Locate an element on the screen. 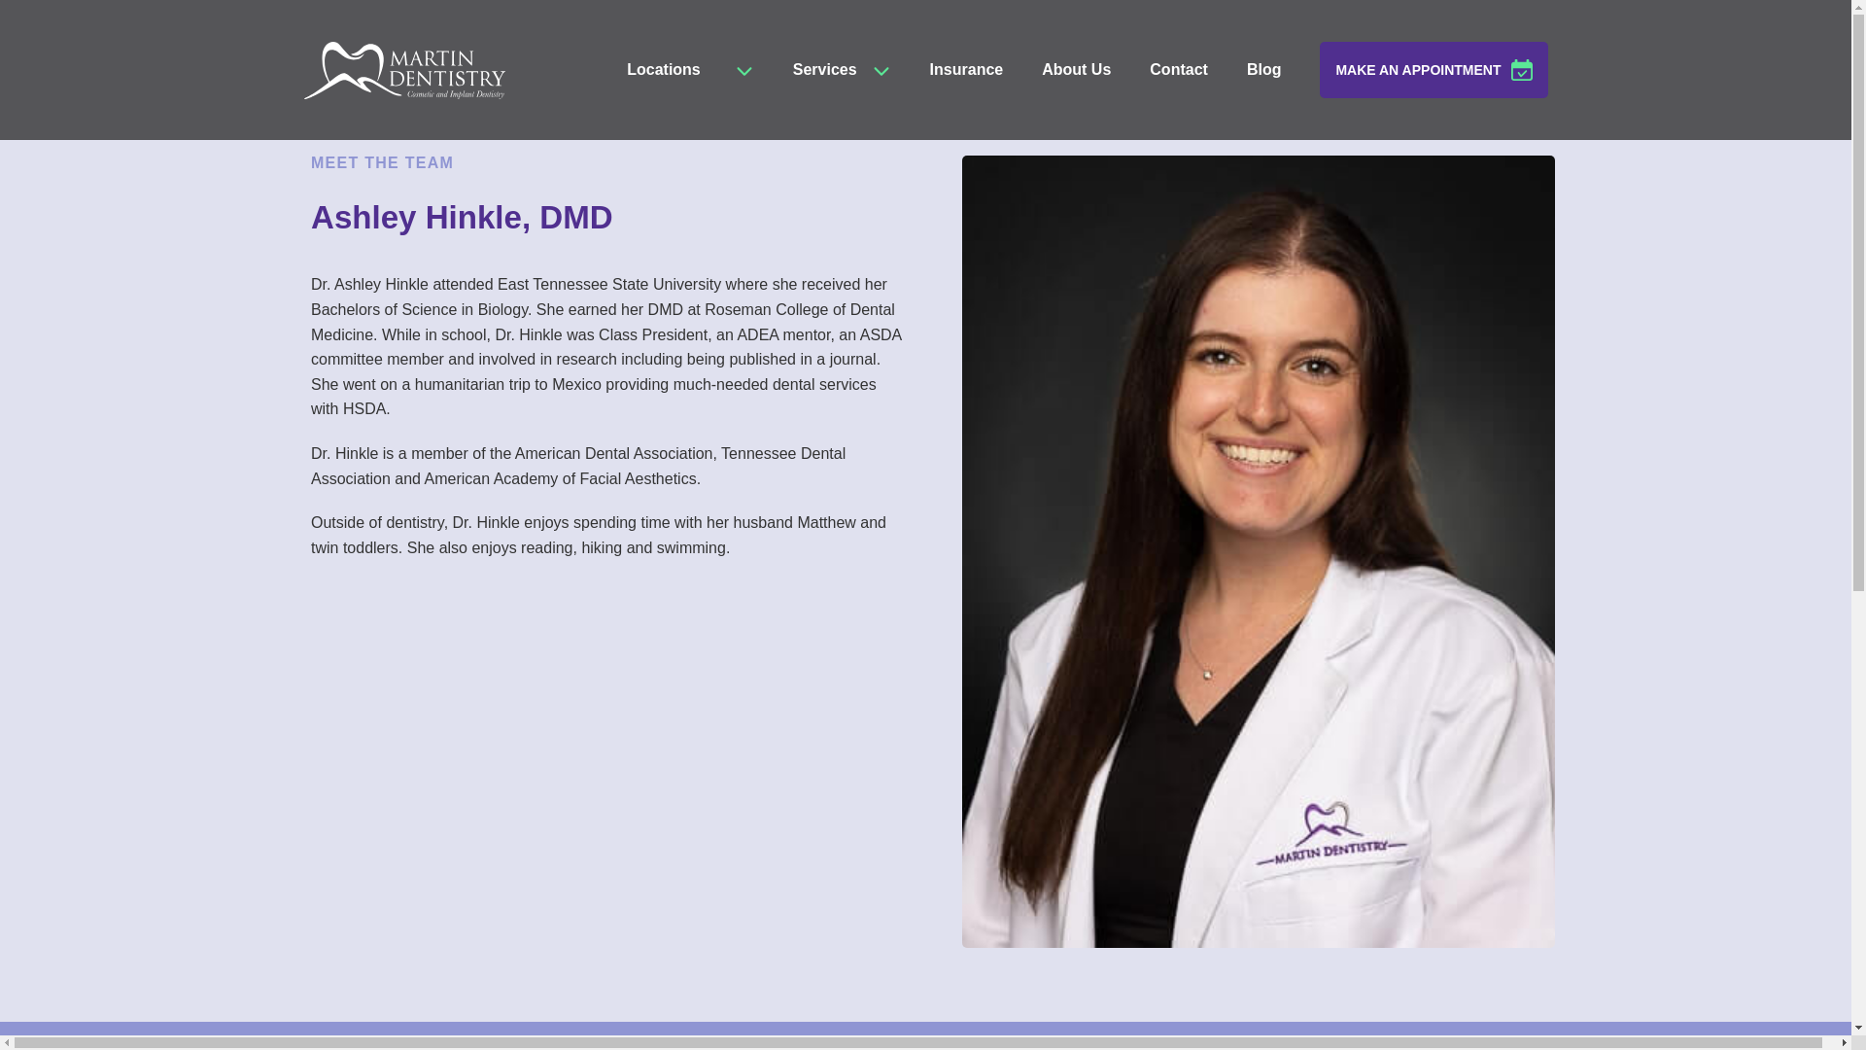 This screenshot has height=1050, width=1866. MAKE AN APPOINTMENT is located at coordinates (1433, 70).